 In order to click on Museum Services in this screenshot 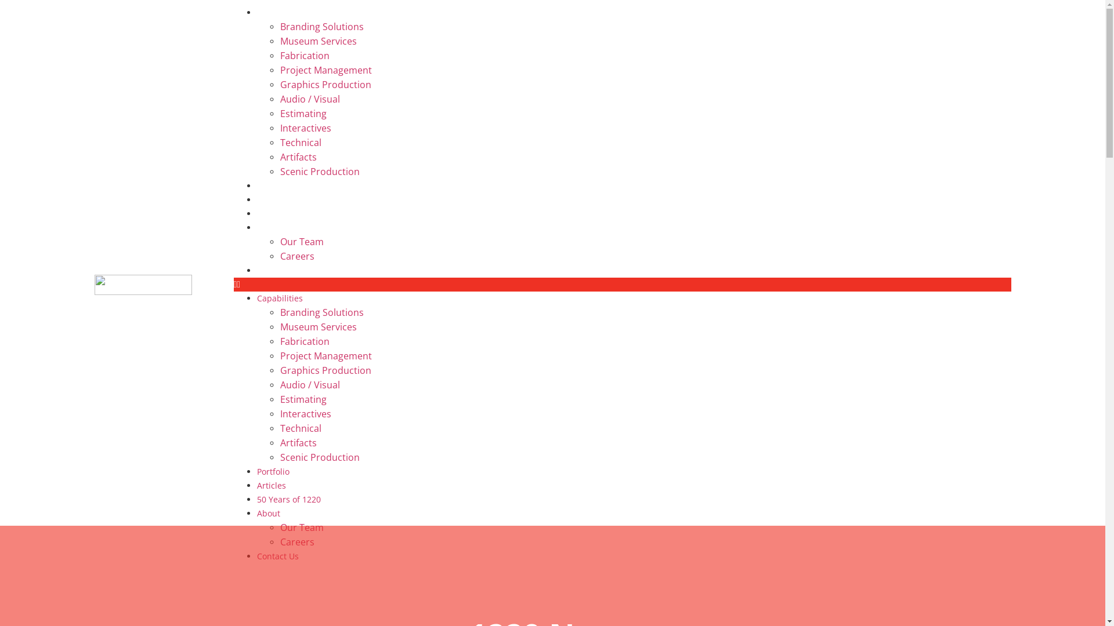, I will do `click(318, 327)`.